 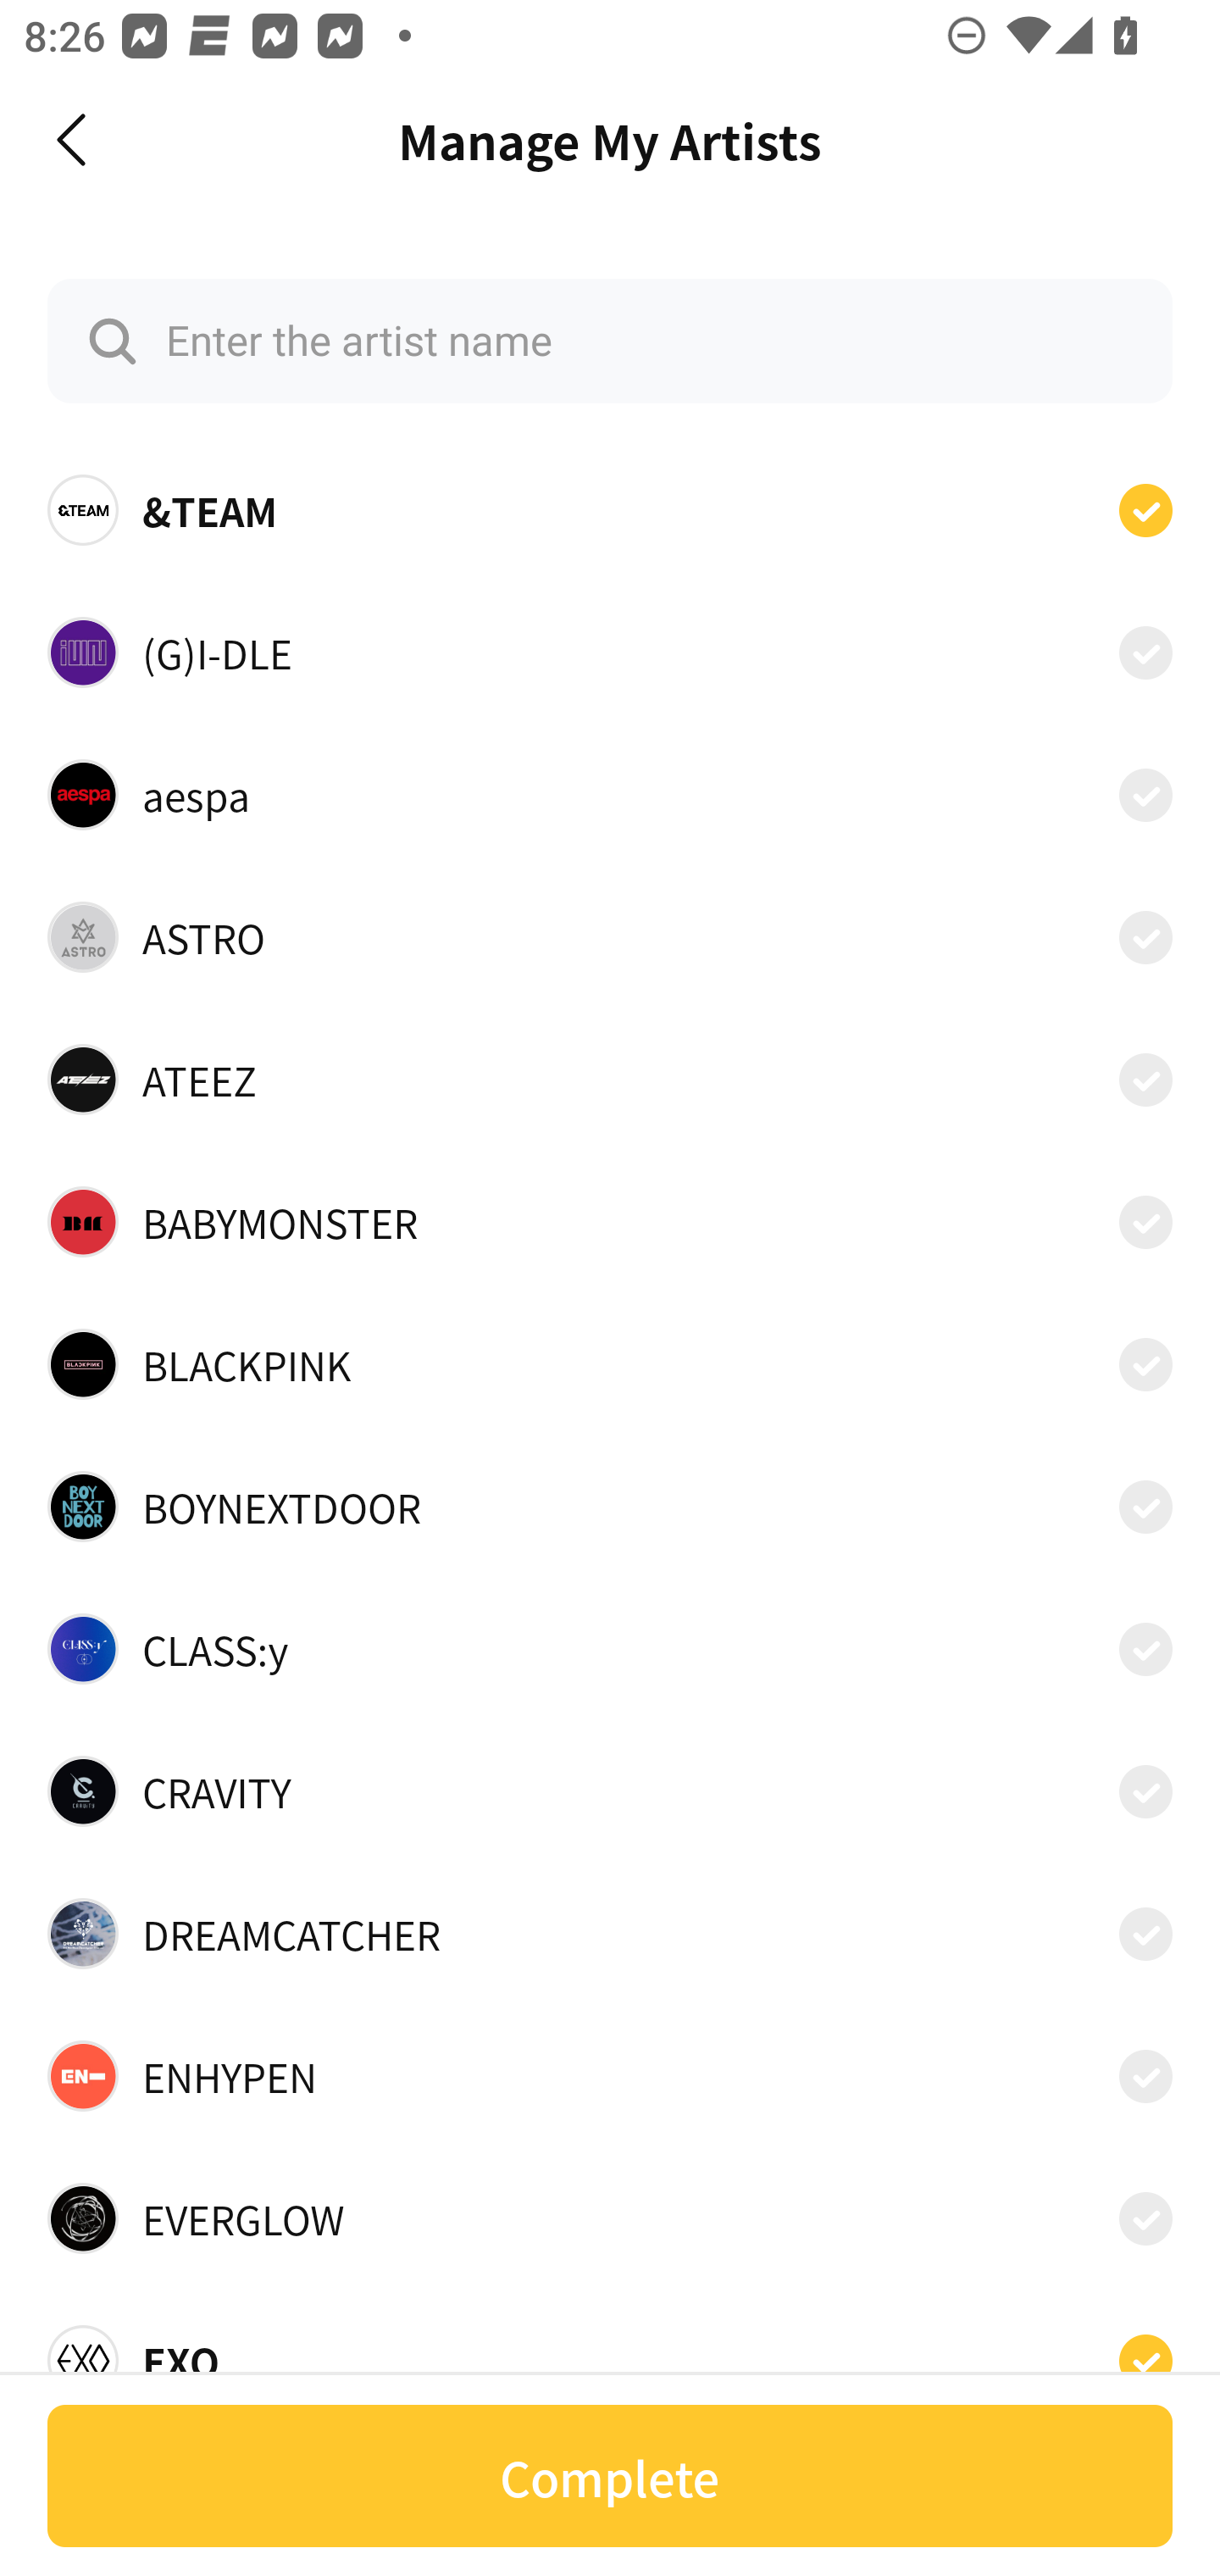 I want to click on (G)I-DLE, so click(x=610, y=651).